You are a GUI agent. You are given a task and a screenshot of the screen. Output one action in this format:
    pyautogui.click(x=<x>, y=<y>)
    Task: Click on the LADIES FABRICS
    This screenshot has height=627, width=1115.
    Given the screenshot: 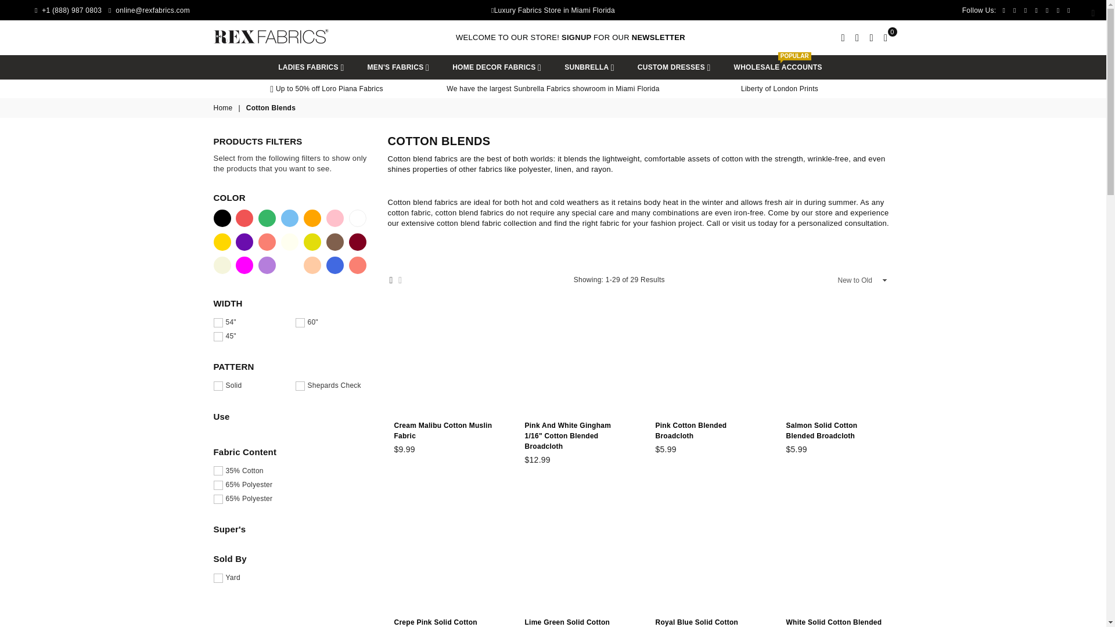 What is the action you would take?
    pyautogui.click(x=311, y=67)
    